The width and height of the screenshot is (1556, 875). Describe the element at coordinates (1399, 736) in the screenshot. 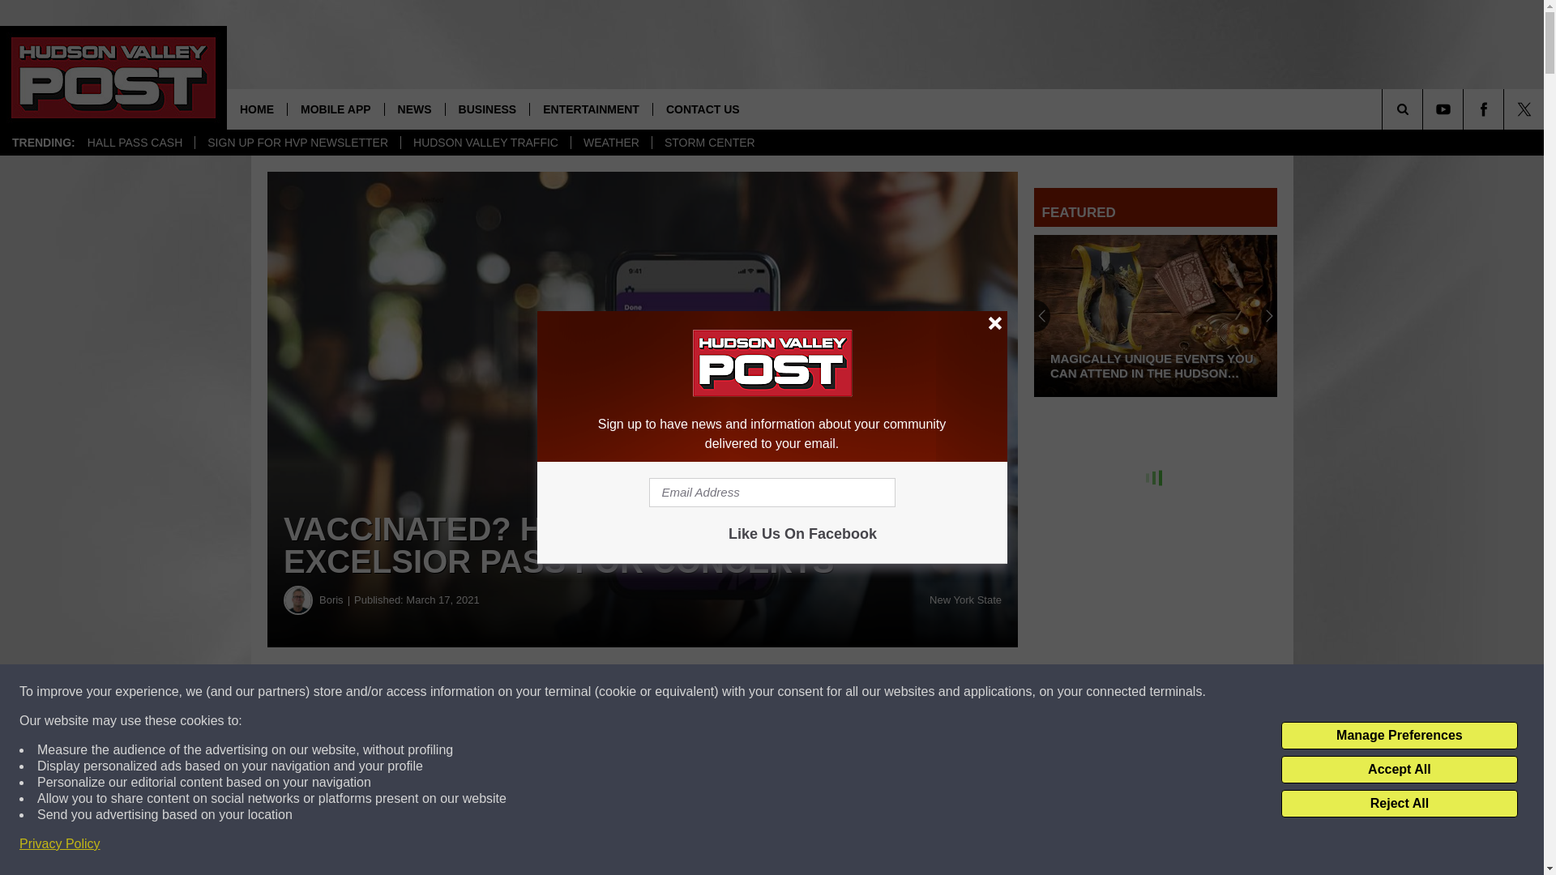

I see `Manage Preferences` at that location.